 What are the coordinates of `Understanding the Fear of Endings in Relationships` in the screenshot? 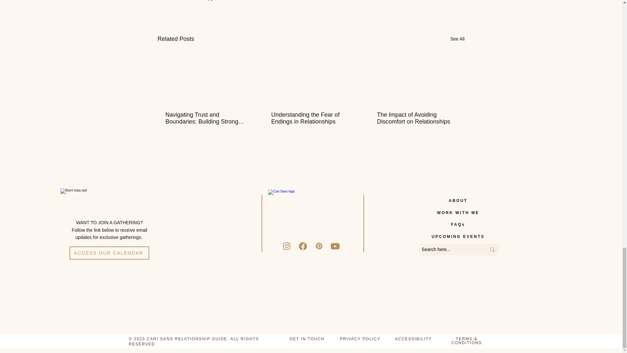 It's located at (310, 118).